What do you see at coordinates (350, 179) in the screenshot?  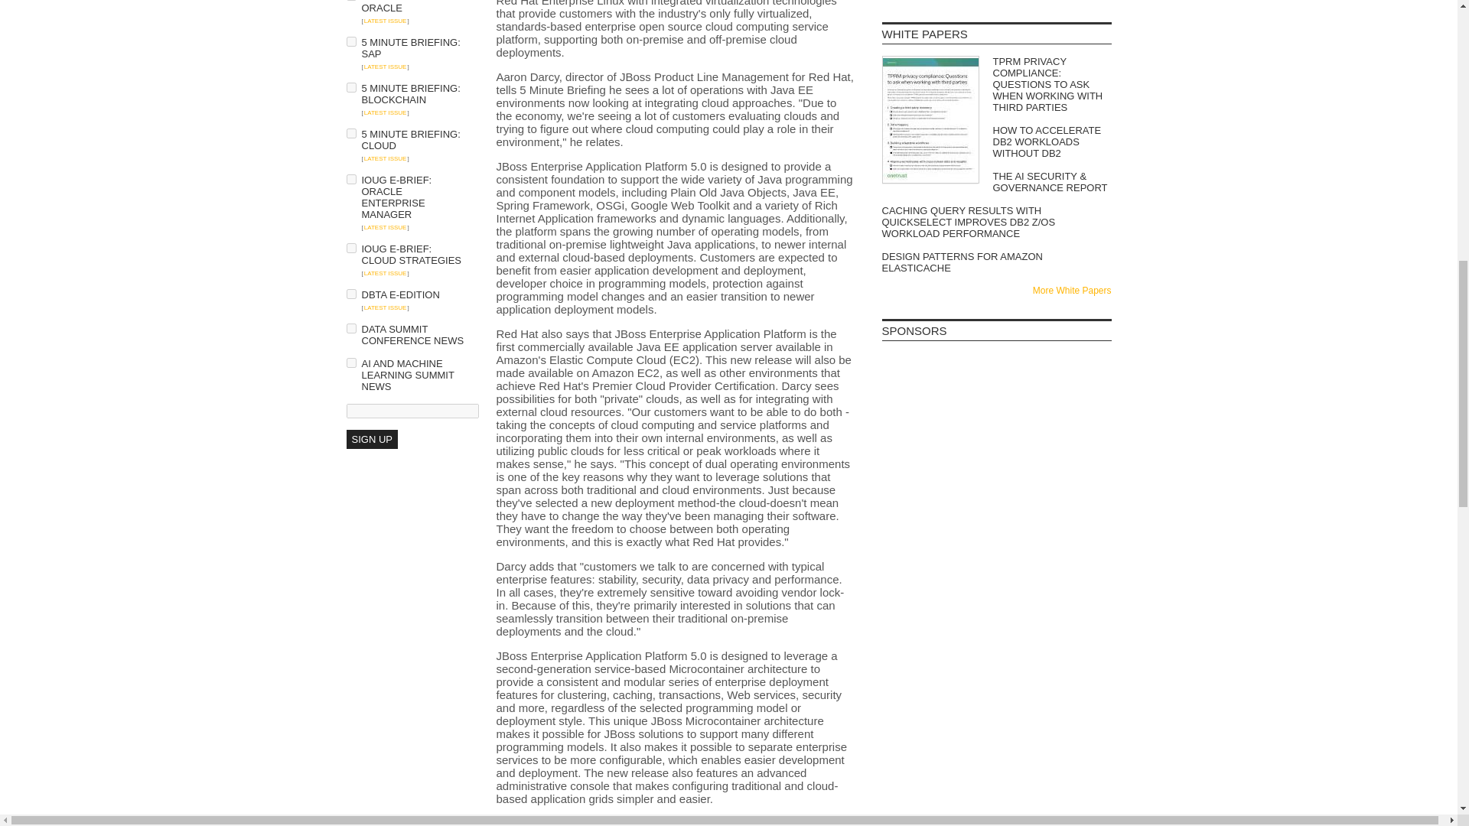 I see `on` at bounding box center [350, 179].